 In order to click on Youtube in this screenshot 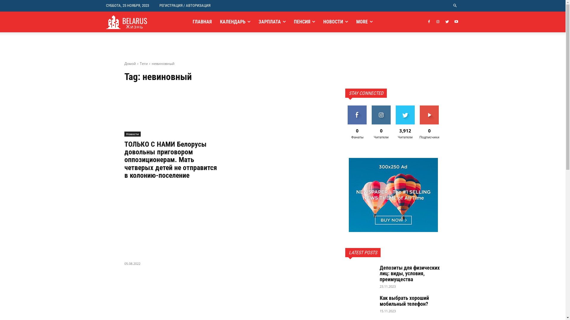, I will do `click(457, 22)`.